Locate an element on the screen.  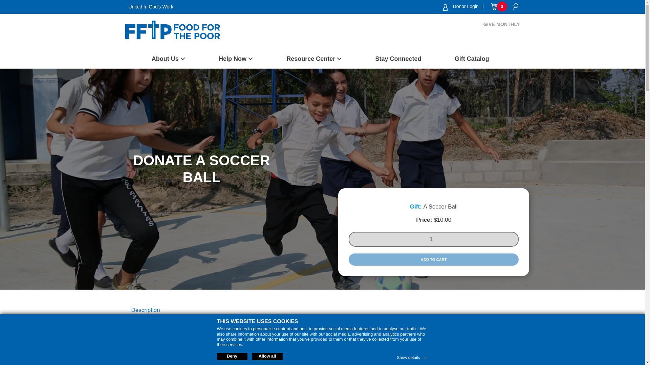
Show details is located at coordinates (412, 356).